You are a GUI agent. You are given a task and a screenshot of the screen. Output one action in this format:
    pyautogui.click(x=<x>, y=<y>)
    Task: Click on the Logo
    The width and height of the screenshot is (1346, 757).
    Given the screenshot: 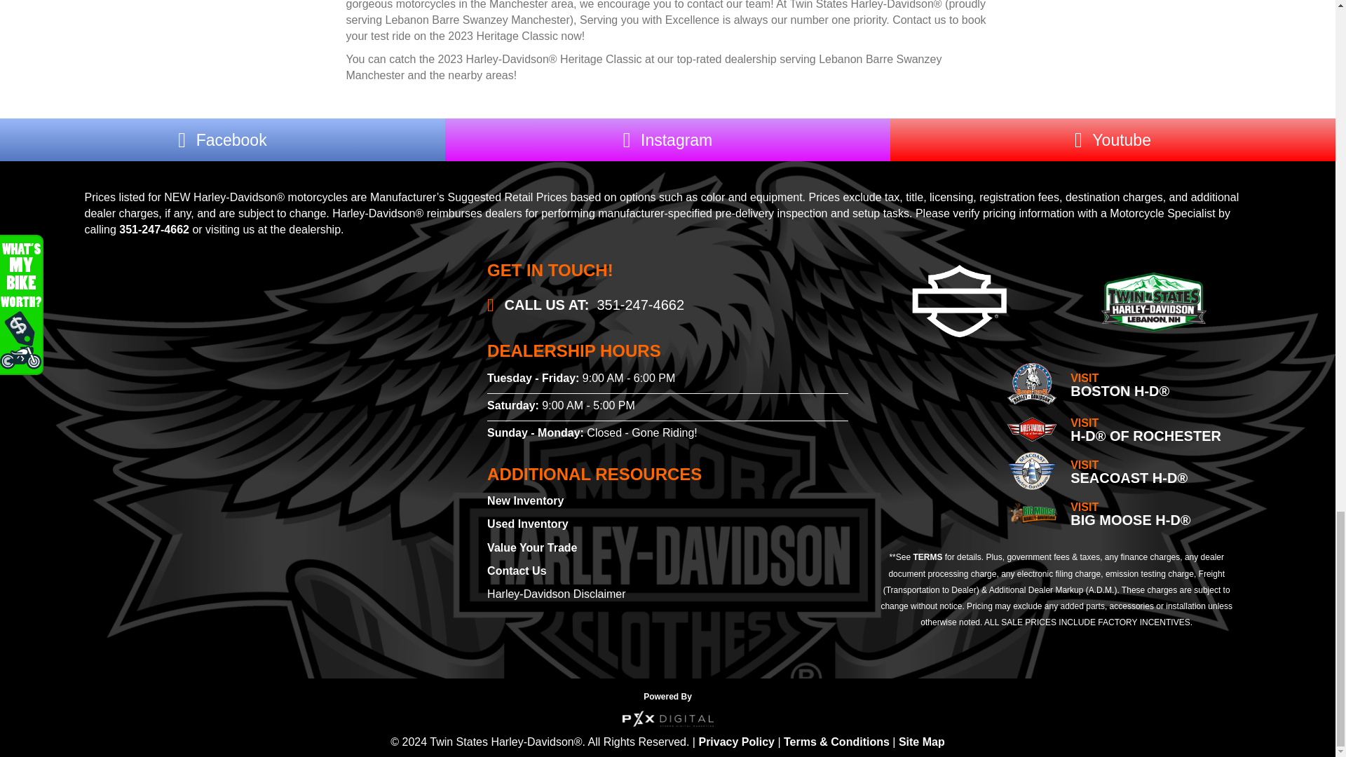 What is the action you would take?
    pyautogui.click(x=1032, y=470)
    